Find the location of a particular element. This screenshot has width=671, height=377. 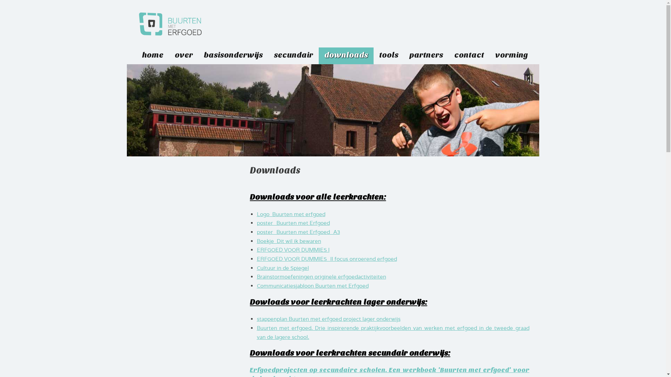

home is located at coordinates (152, 55).